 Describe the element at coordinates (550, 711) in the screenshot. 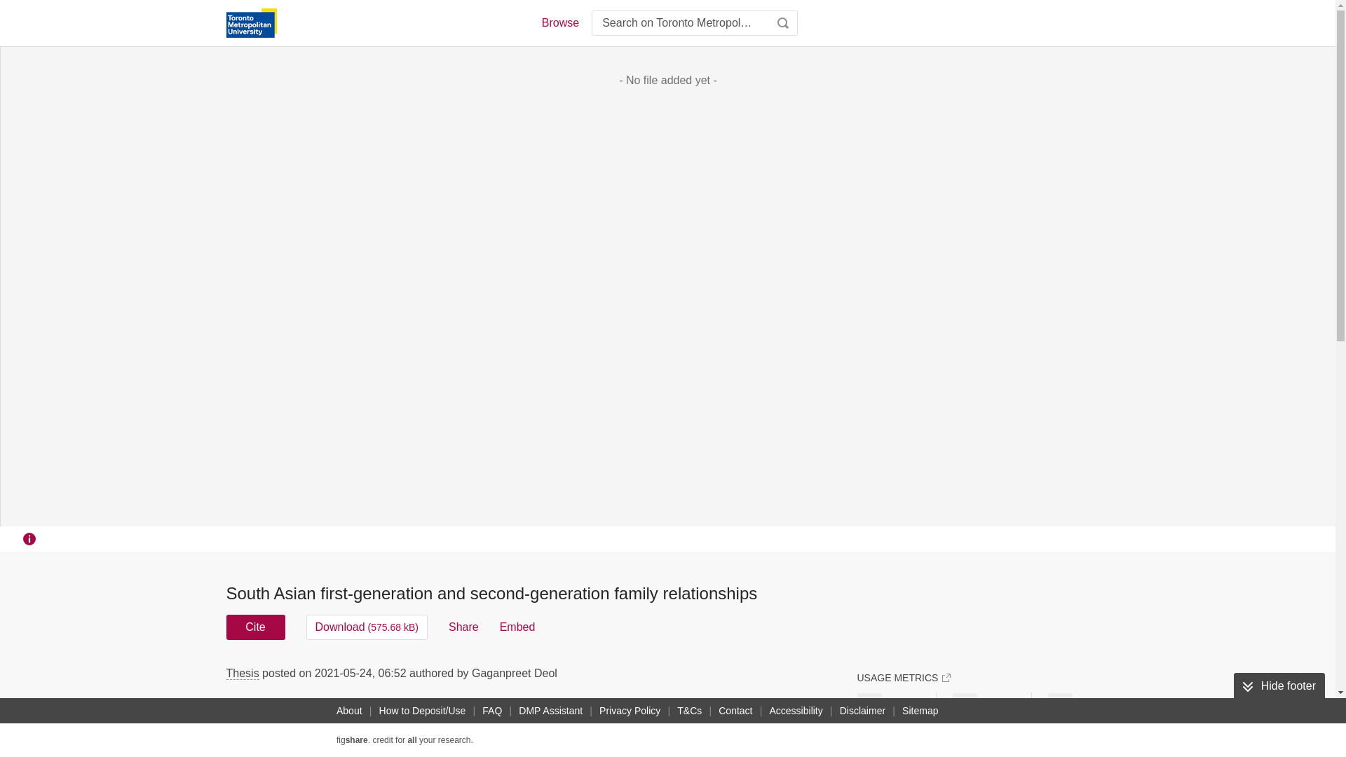

I see `DMP Assistant` at that location.